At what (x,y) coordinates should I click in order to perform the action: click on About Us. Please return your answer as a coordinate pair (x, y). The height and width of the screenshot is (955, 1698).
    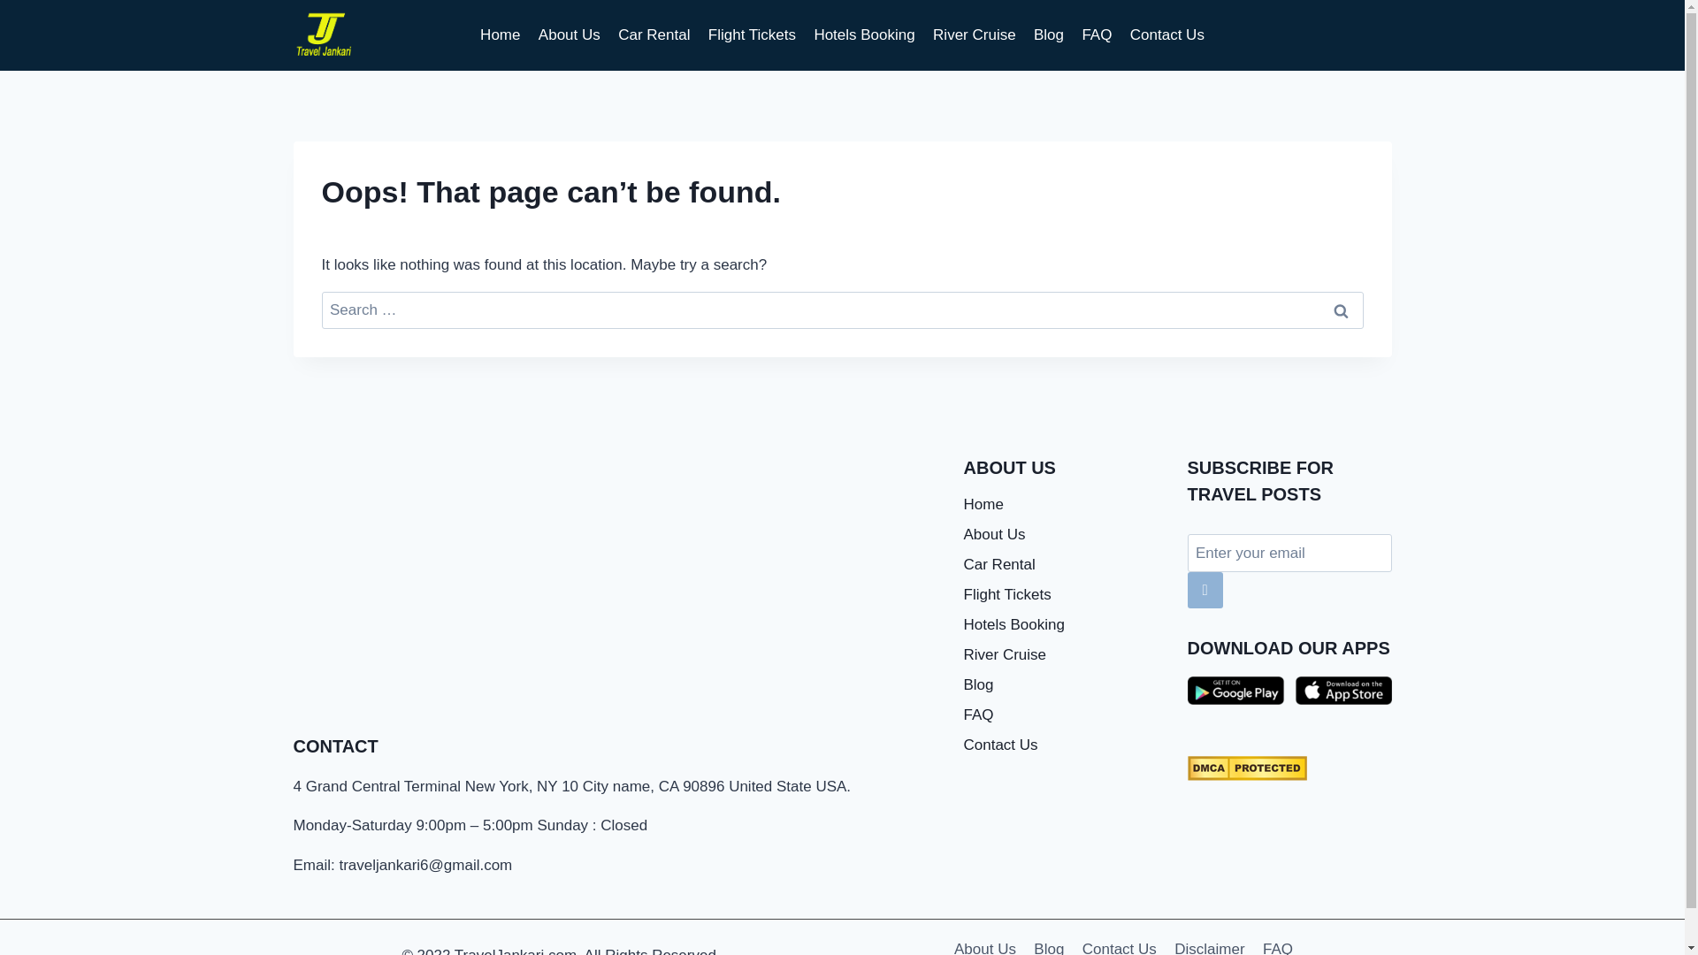
    Looking at the image, I should click on (570, 35).